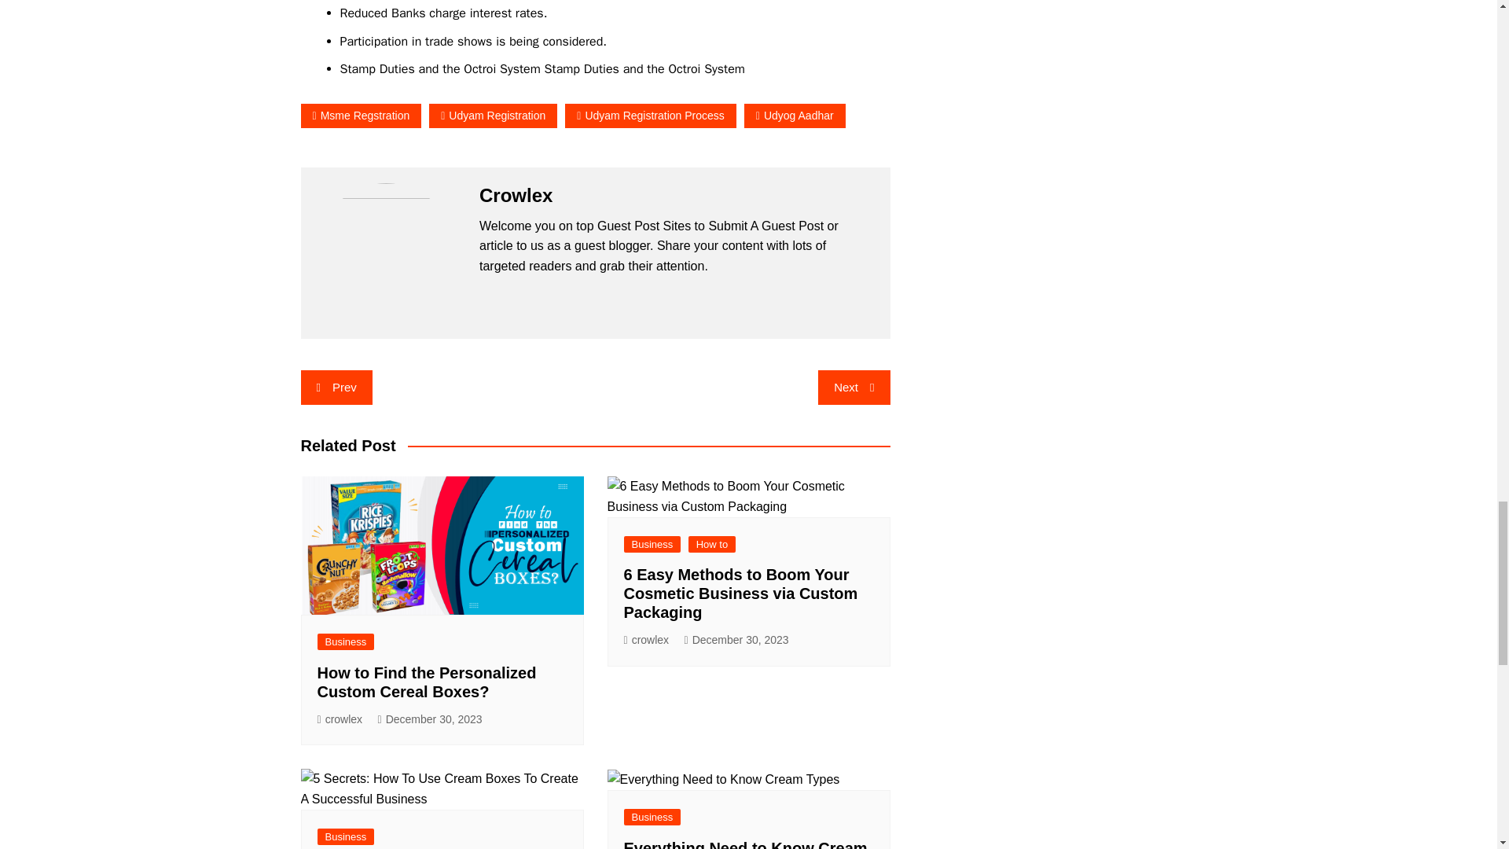  I want to click on Udyam Registration Process, so click(650, 116).